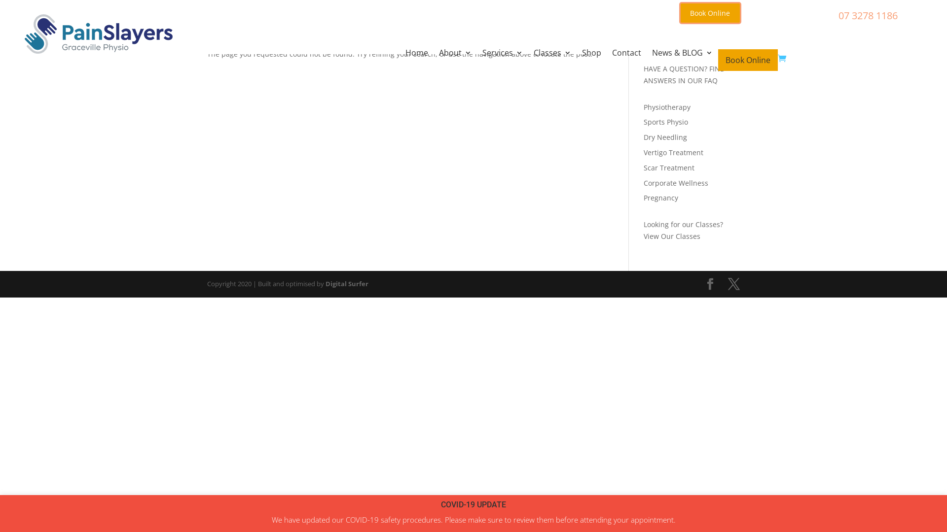 The image size is (947, 532). Describe the element at coordinates (710, 13) in the screenshot. I see `Book Online` at that location.